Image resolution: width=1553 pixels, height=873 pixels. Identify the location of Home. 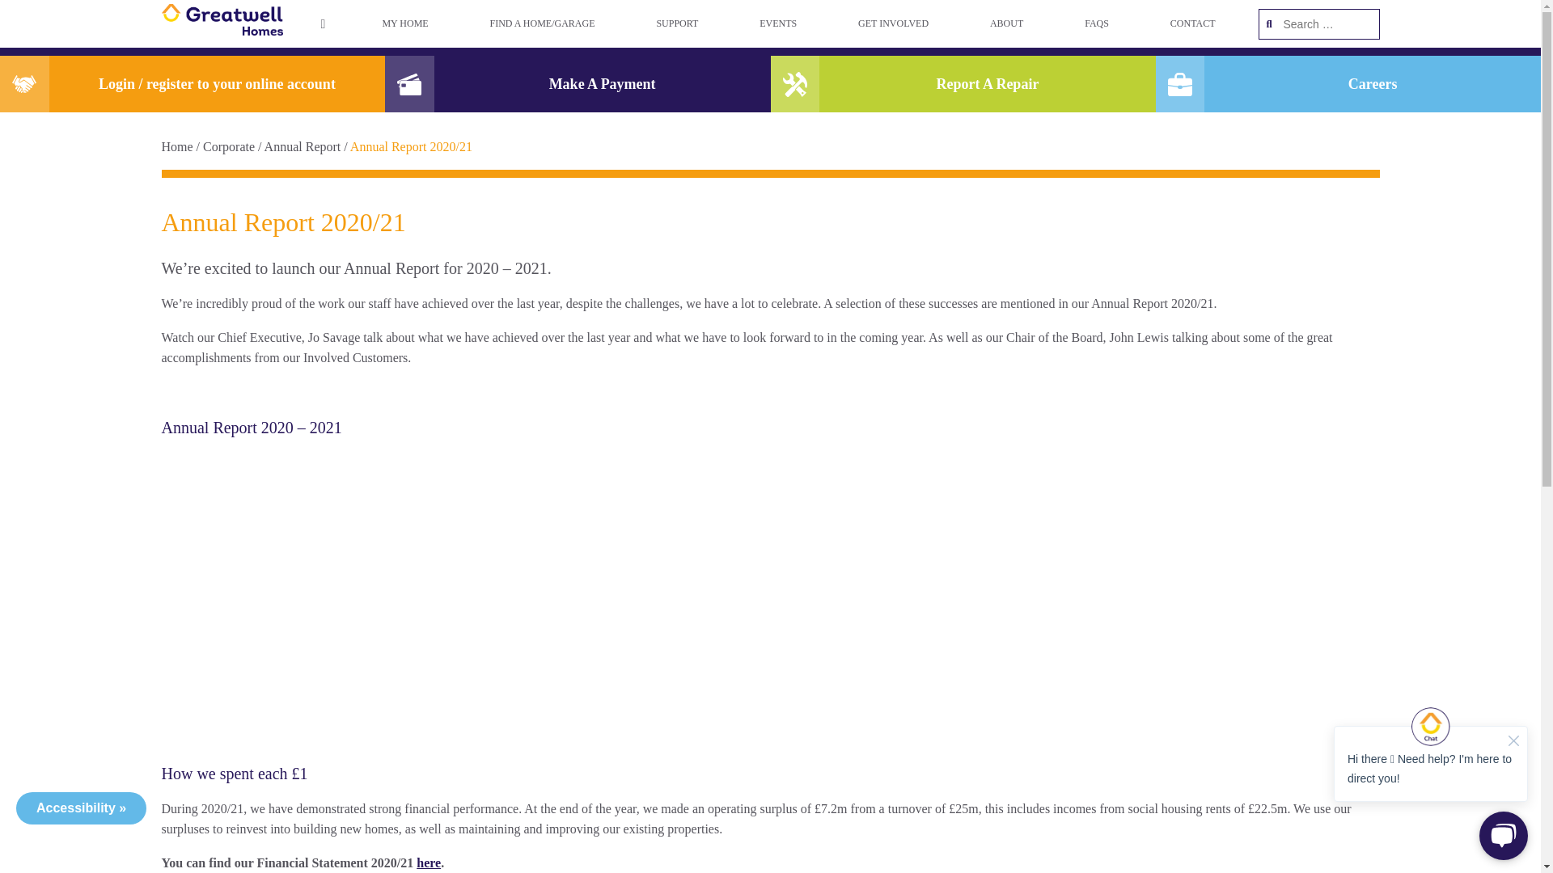
(176, 146).